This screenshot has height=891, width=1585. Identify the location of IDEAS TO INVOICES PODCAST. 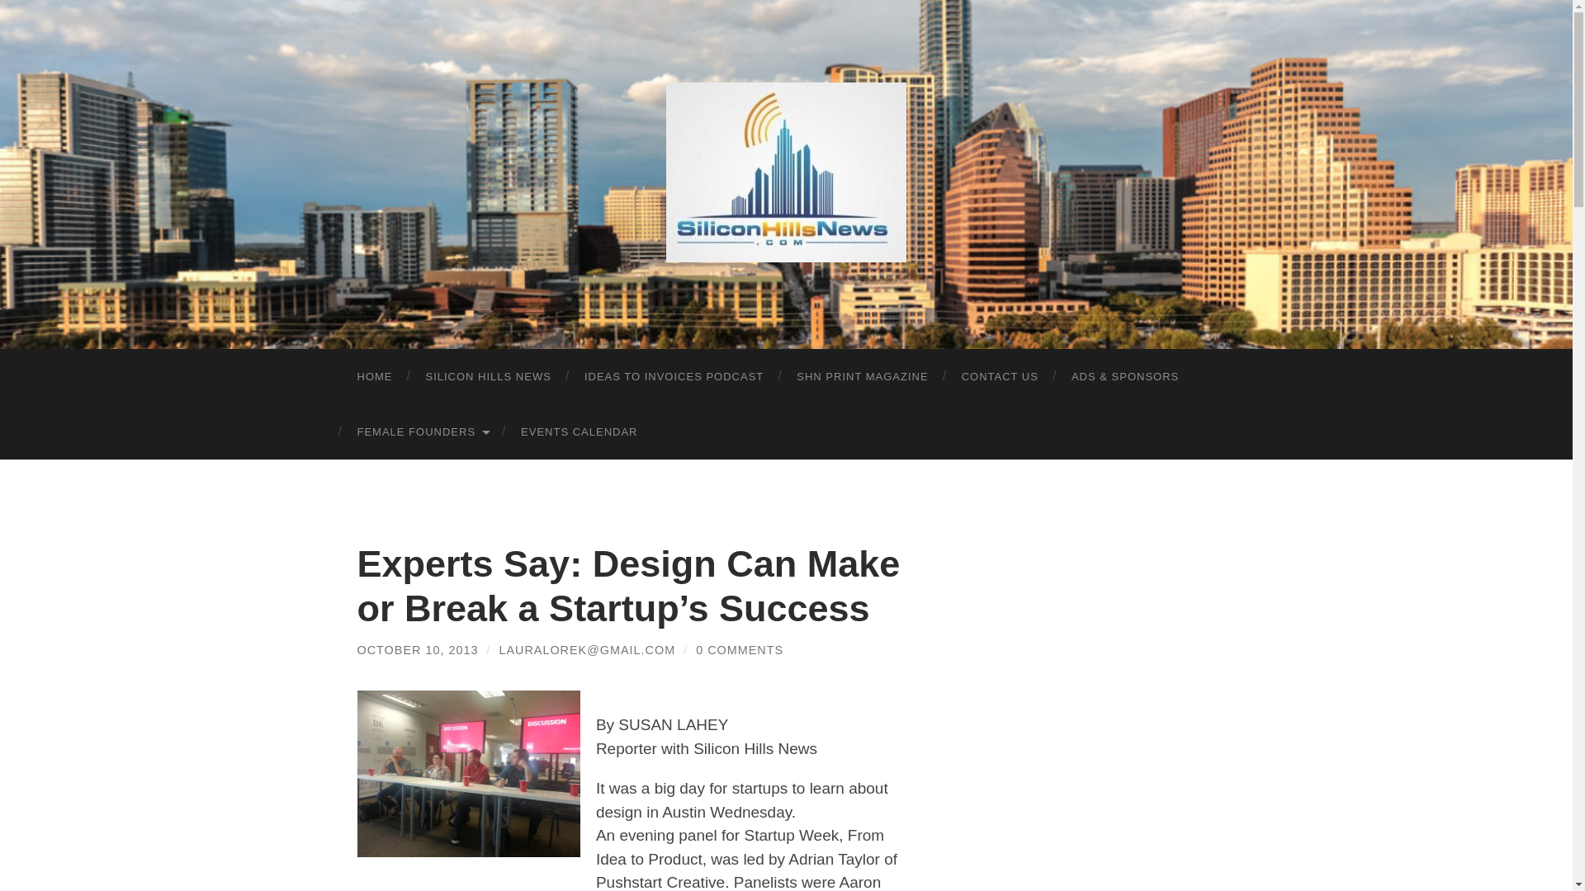
(674, 376).